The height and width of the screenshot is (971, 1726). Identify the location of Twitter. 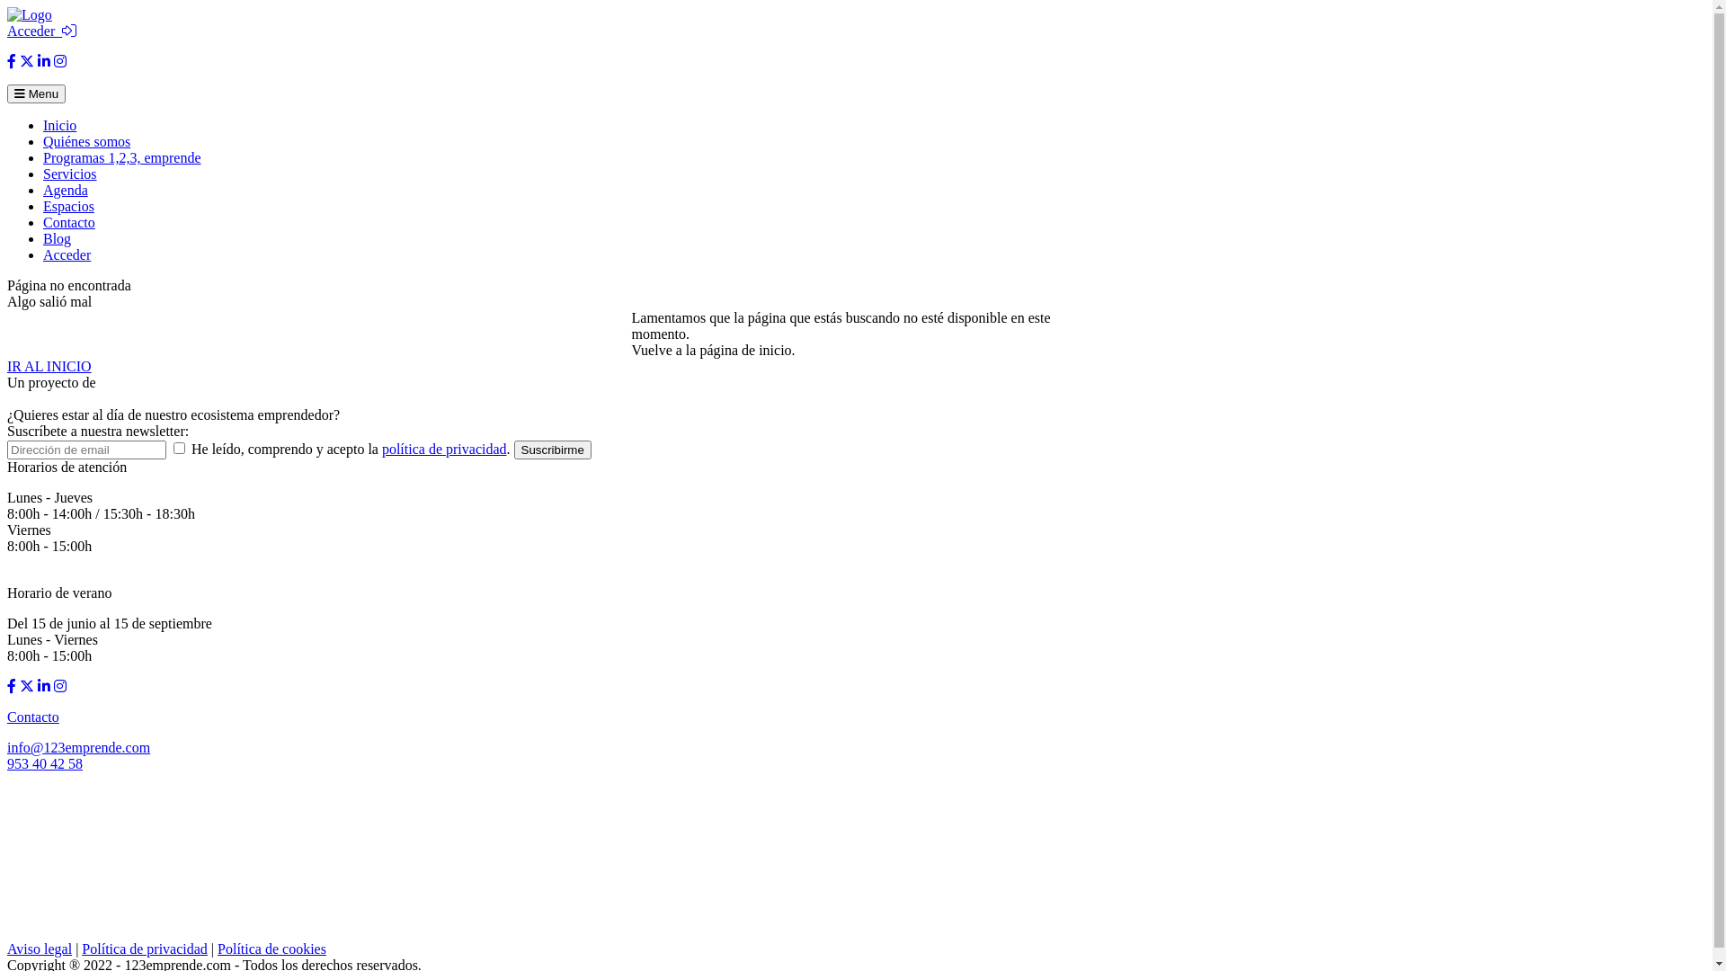
(27, 687).